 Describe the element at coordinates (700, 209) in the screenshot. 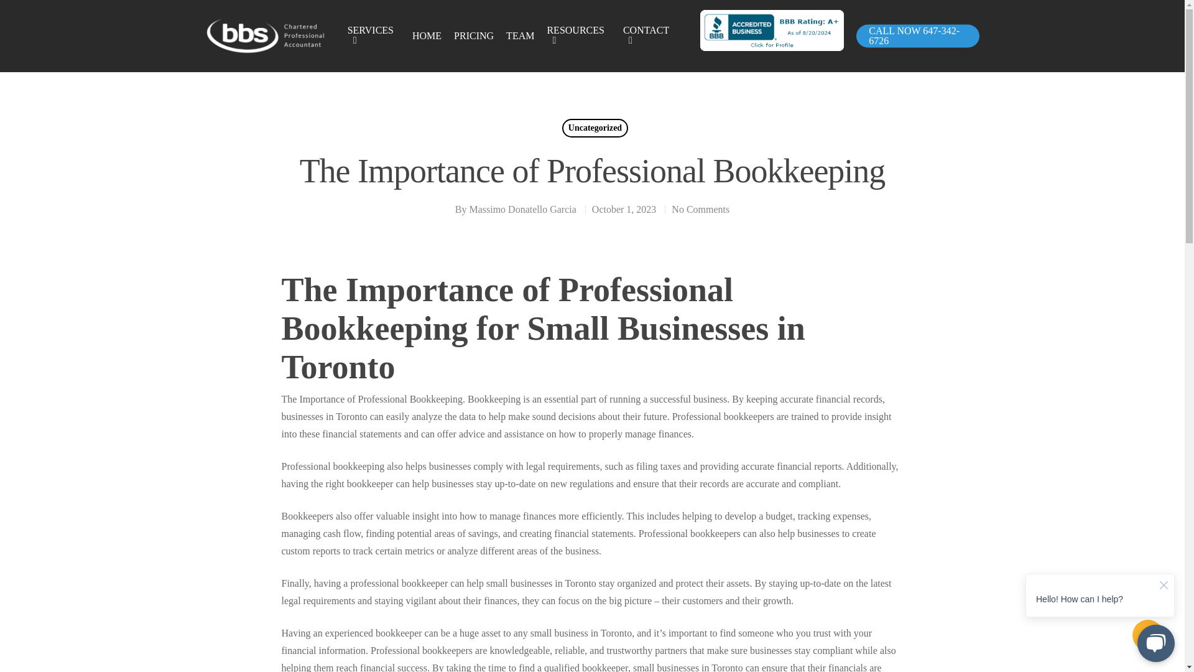

I see `No Comments` at that location.